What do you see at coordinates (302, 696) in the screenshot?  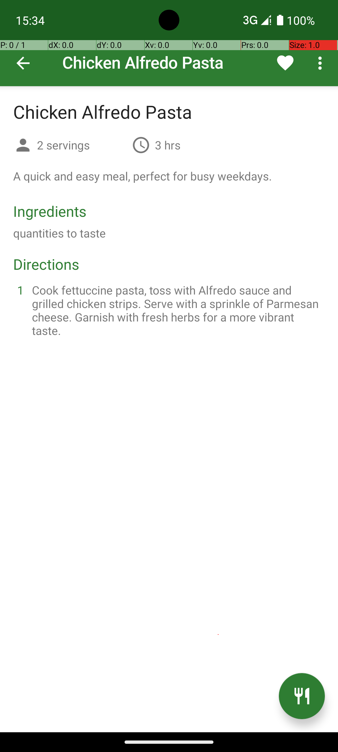 I see `Cook` at bounding box center [302, 696].